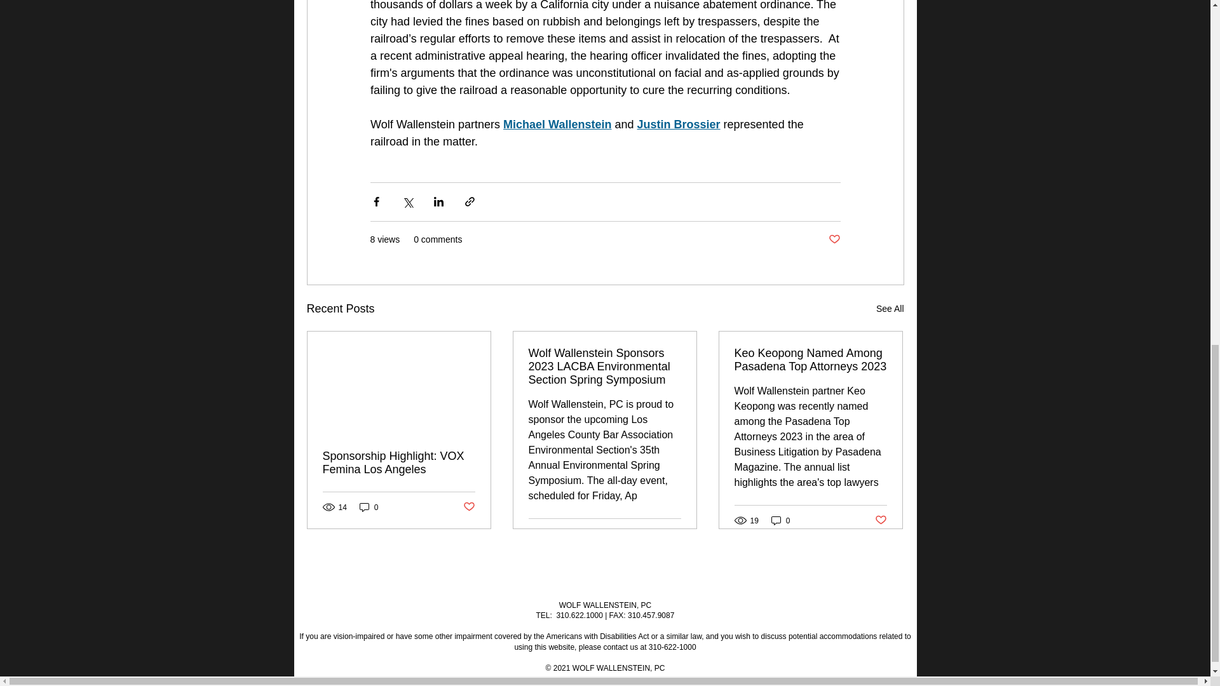 Image resolution: width=1220 pixels, height=686 pixels. What do you see at coordinates (399, 462) in the screenshot?
I see `Sponsorship Highlight: VOX Femina Los Angeles` at bounding box center [399, 462].